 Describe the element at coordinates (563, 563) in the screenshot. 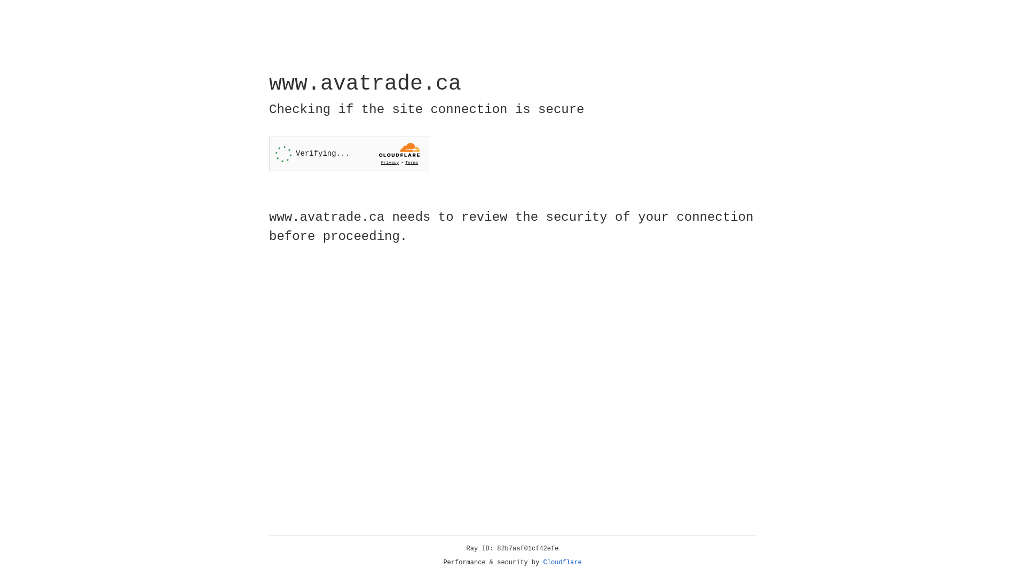

I see `Cloudflare` at that location.